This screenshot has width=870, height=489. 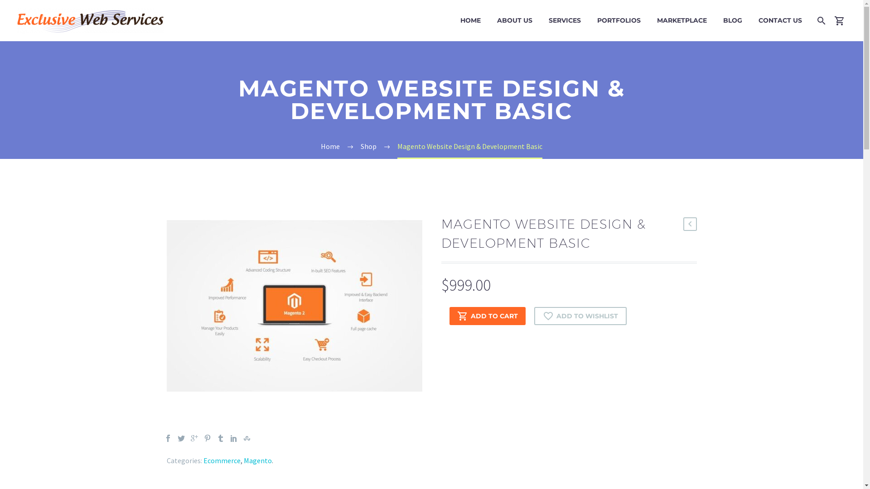 What do you see at coordinates (220, 438) in the screenshot?
I see `Tumblr` at bounding box center [220, 438].